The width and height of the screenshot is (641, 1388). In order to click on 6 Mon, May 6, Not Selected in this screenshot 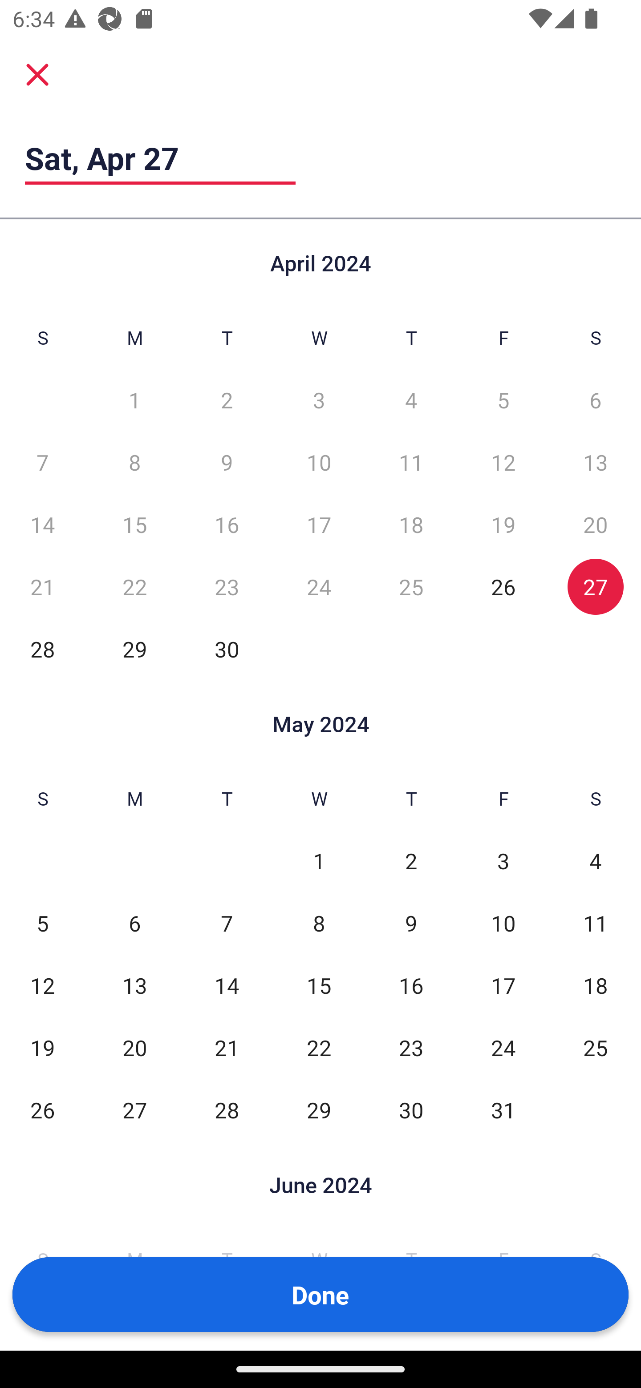, I will do `click(134, 924)`.